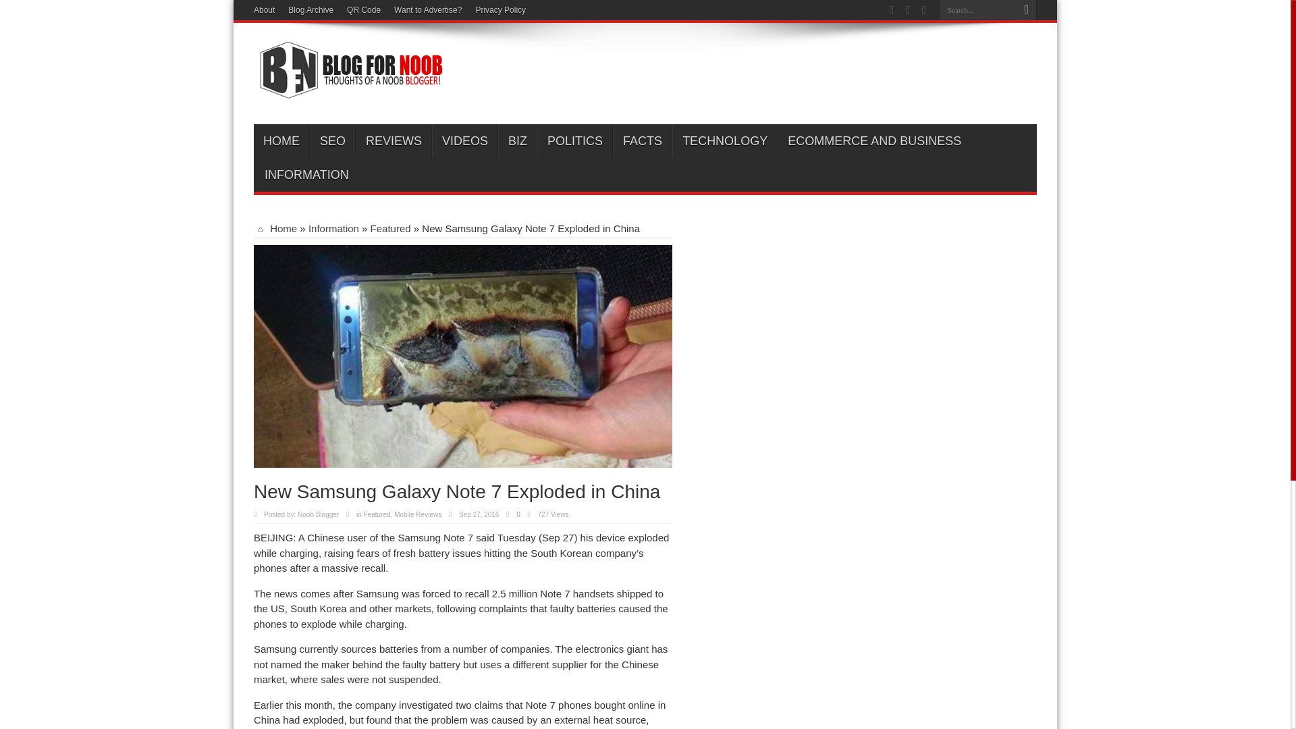 This screenshot has width=1296, height=729. What do you see at coordinates (427, 10) in the screenshot?
I see `Want to Advertise?` at bounding box center [427, 10].